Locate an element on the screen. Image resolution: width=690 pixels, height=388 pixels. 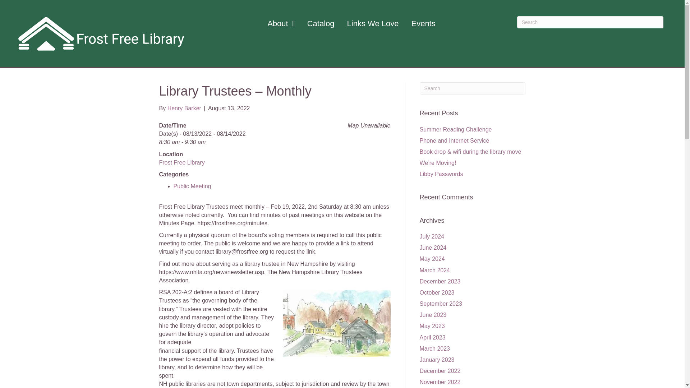
April 2023 is located at coordinates (433, 337).